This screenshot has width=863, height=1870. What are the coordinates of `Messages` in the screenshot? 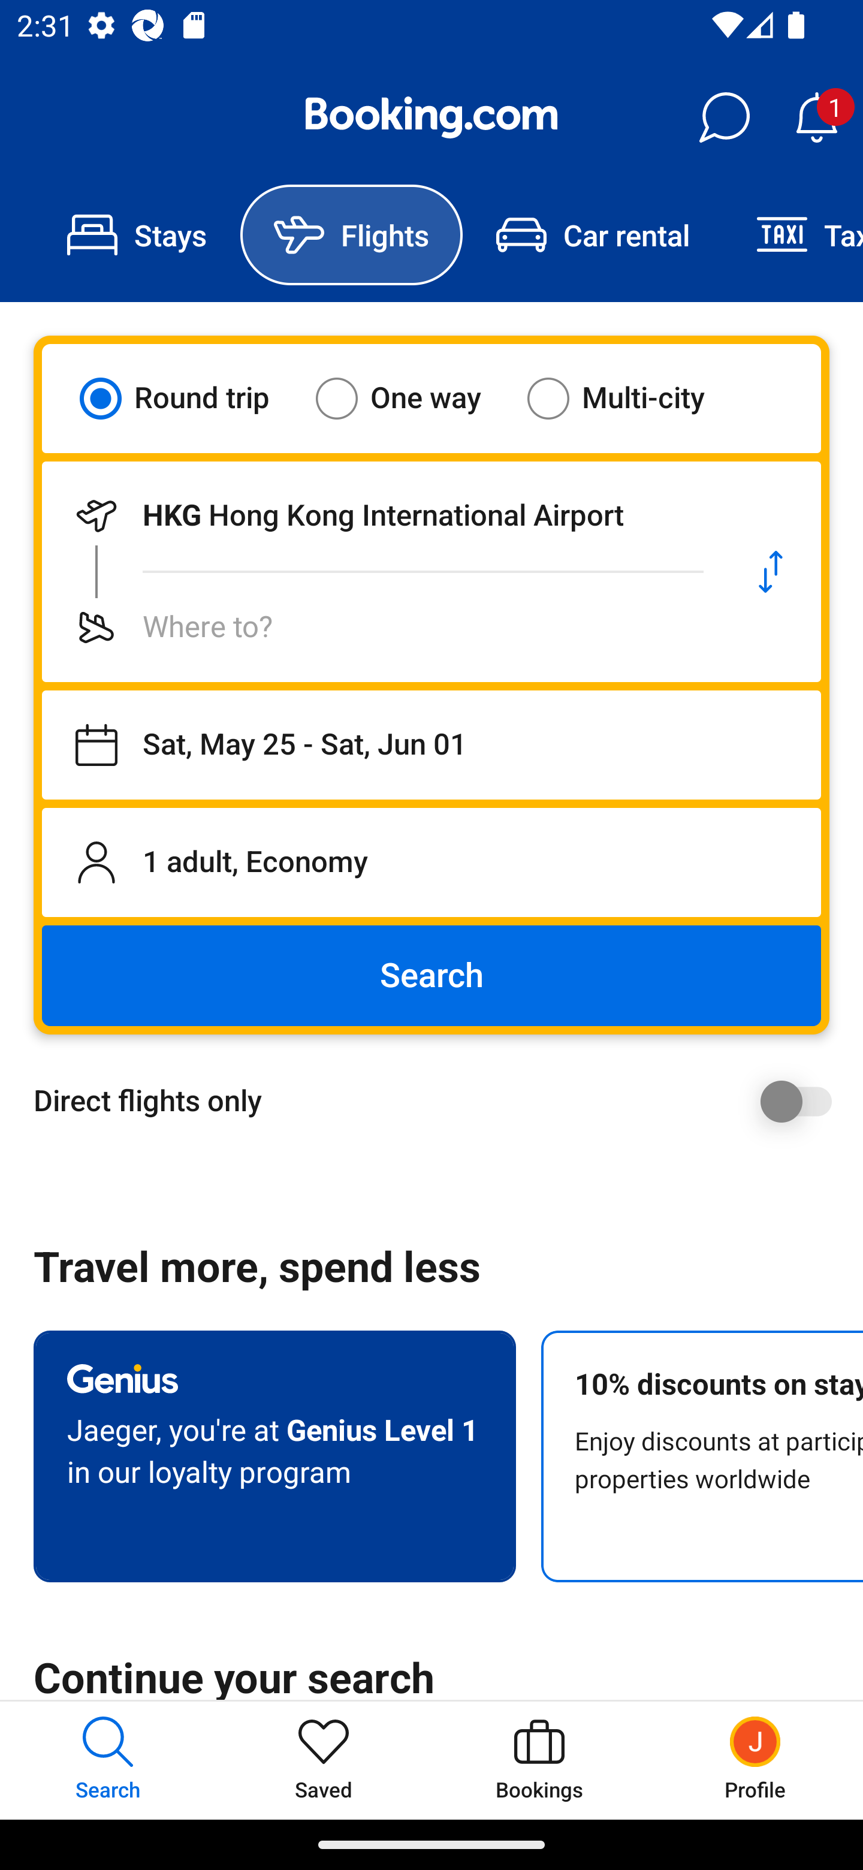 It's located at (724, 117).